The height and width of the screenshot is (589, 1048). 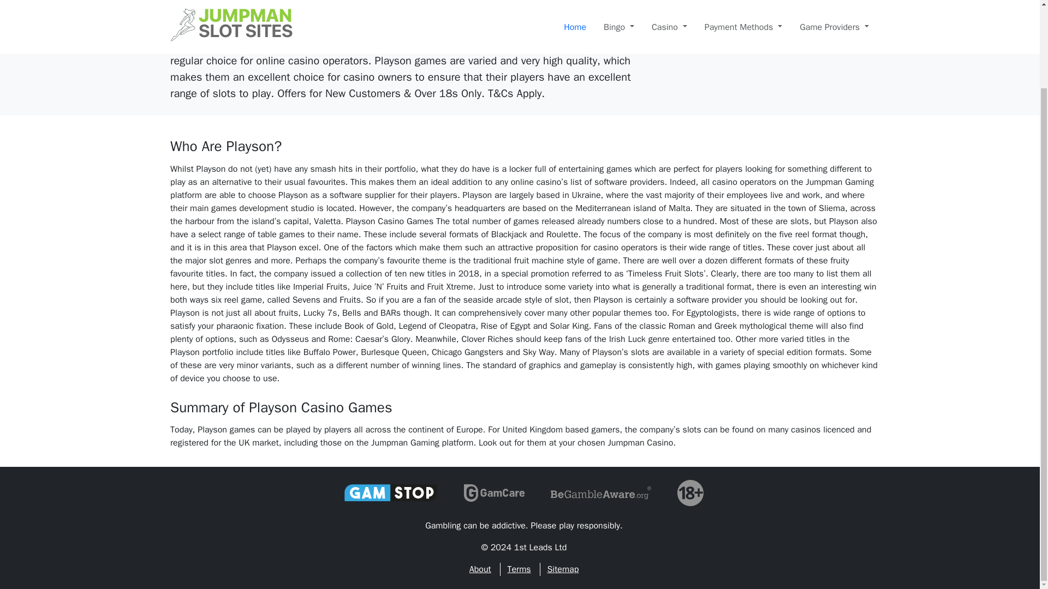 What do you see at coordinates (480, 569) in the screenshot?
I see `About` at bounding box center [480, 569].